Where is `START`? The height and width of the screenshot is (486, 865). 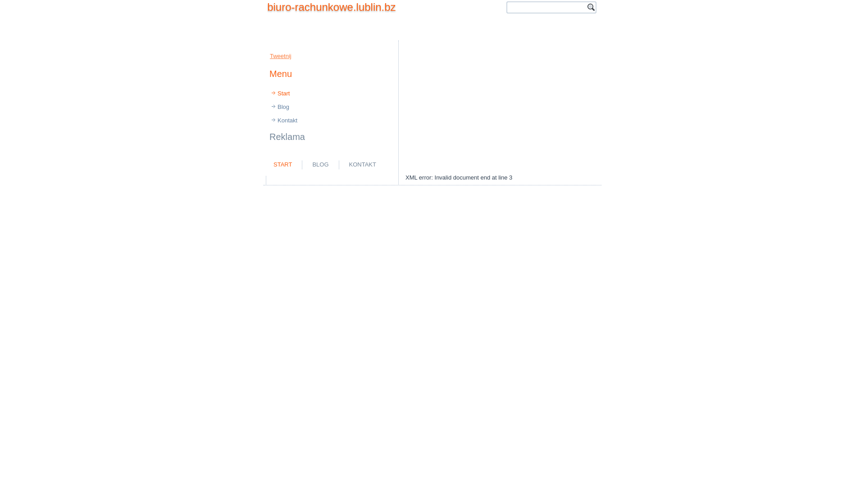
START is located at coordinates (283, 164).